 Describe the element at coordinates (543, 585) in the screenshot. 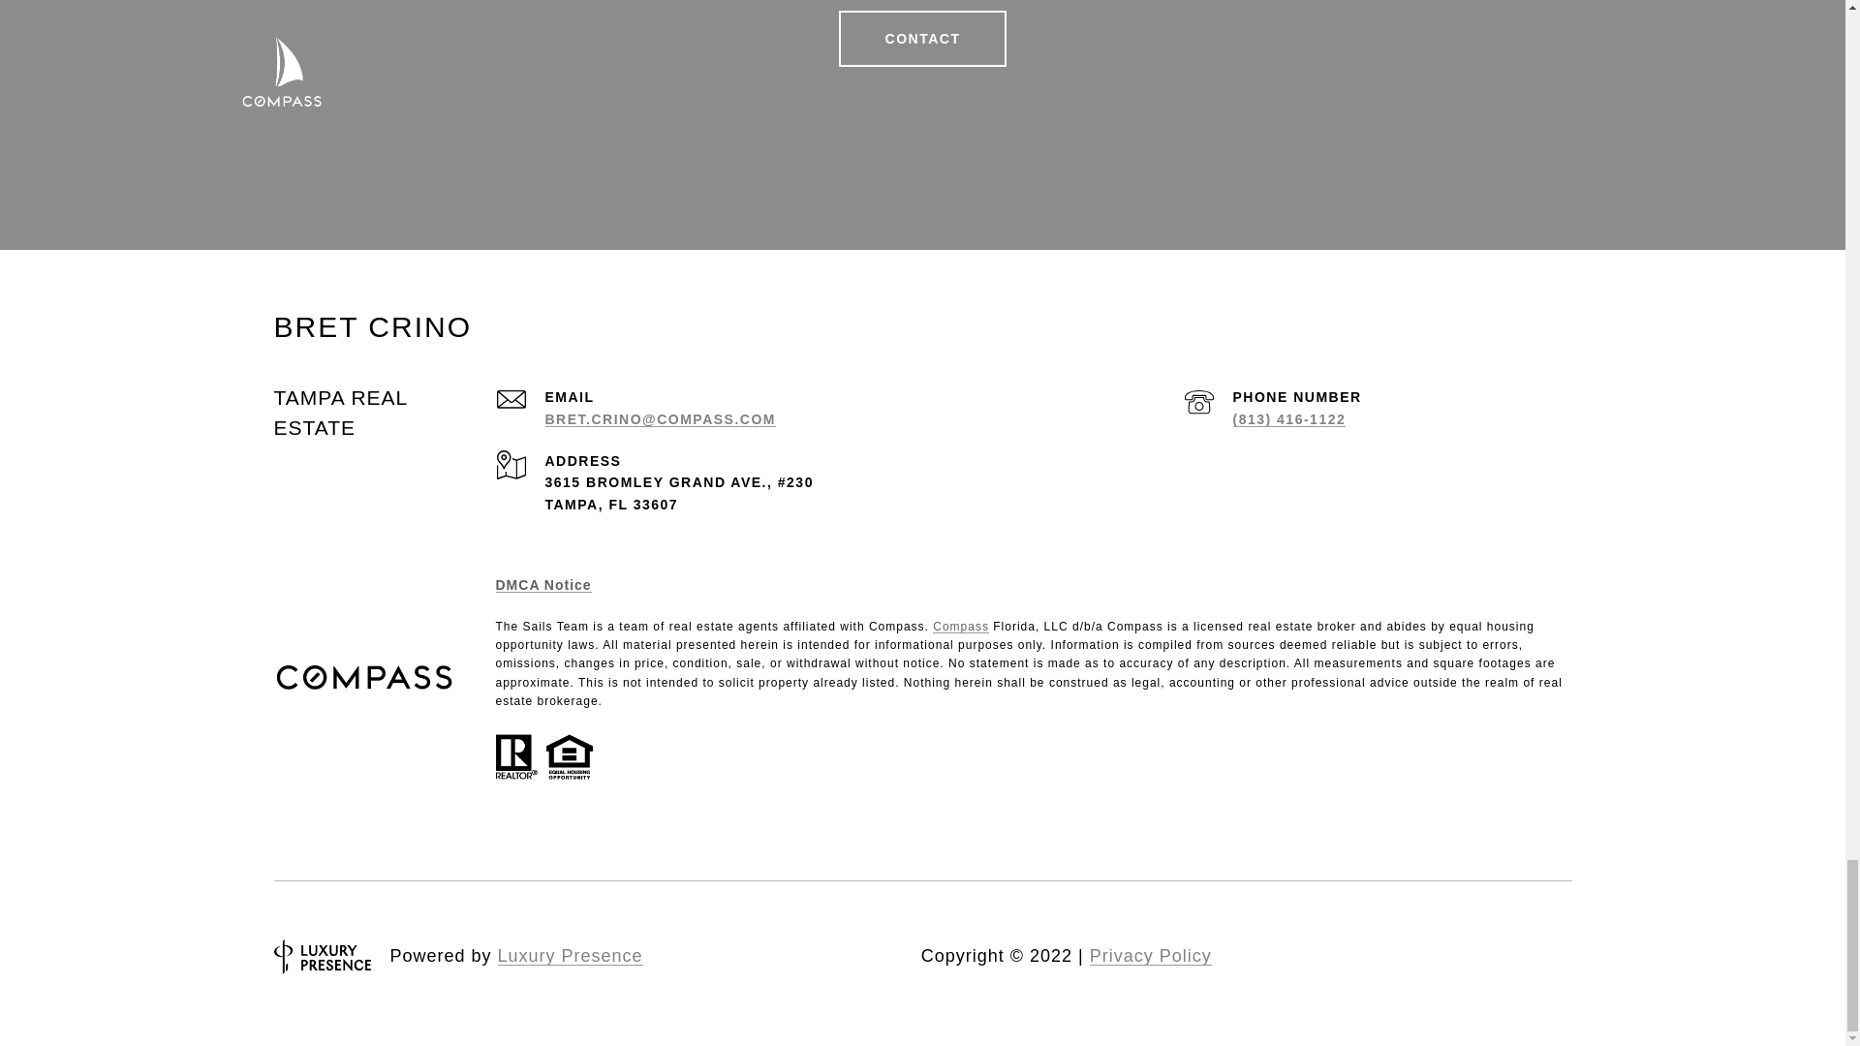

I see `DMCA Notice` at that location.